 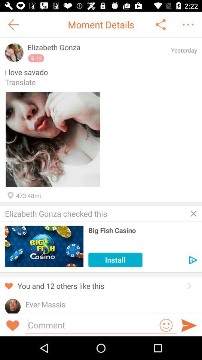 What do you see at coordinates (143, 230) in the screenshot?
I see `open the icon above install item` at bounding box center [143, 230].